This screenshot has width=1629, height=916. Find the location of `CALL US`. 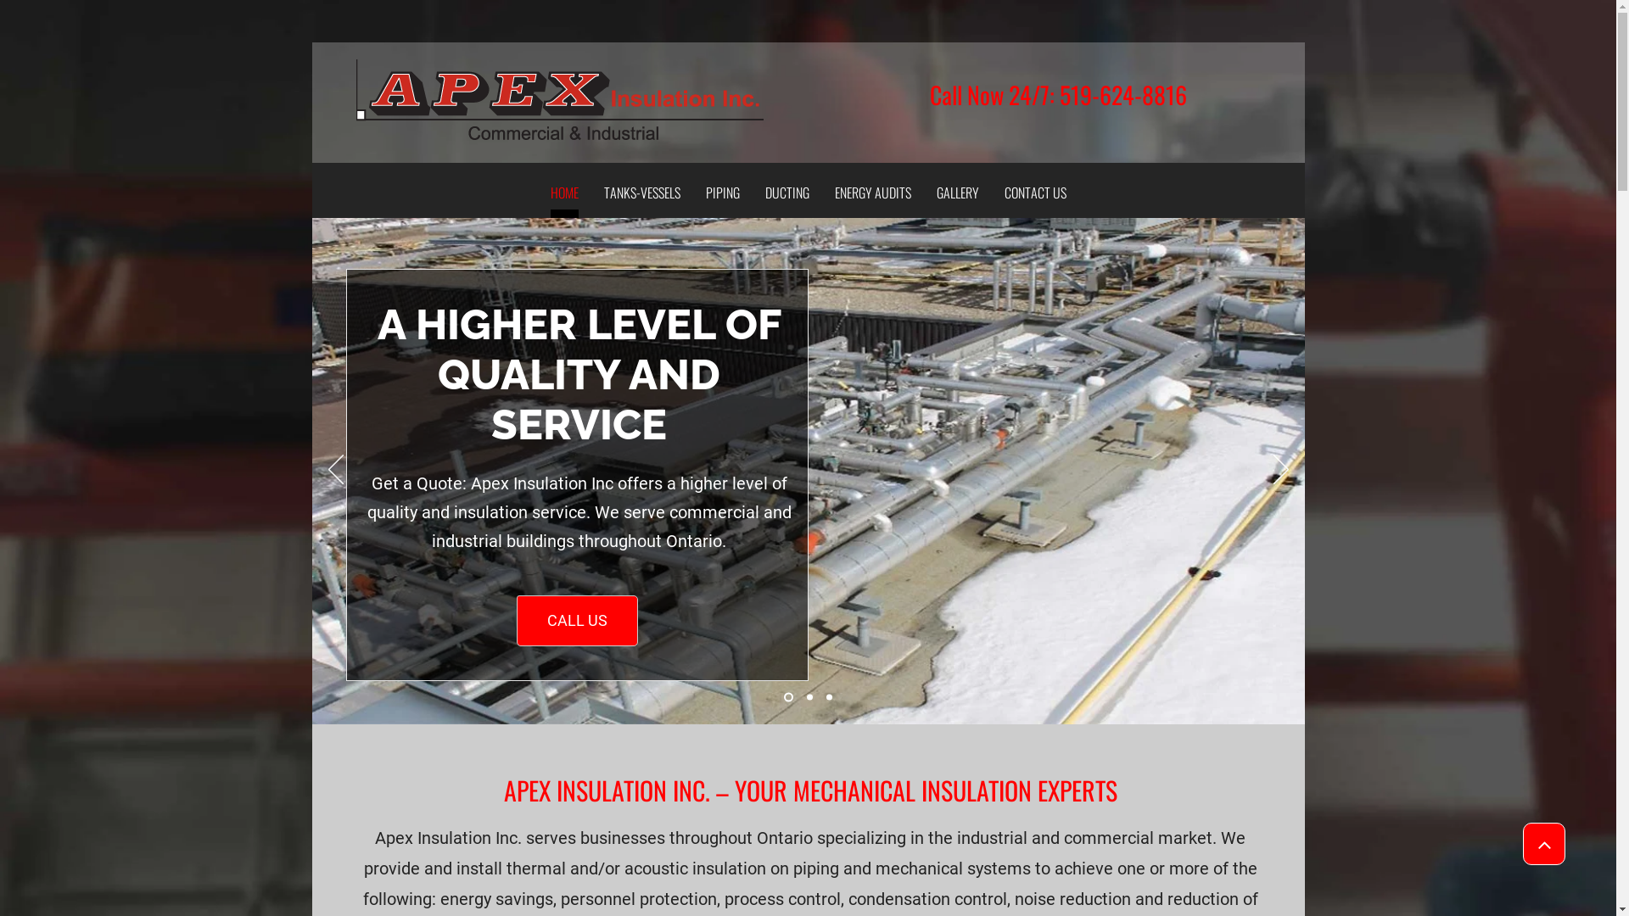

CALL US is located at coordinates (577, 621).